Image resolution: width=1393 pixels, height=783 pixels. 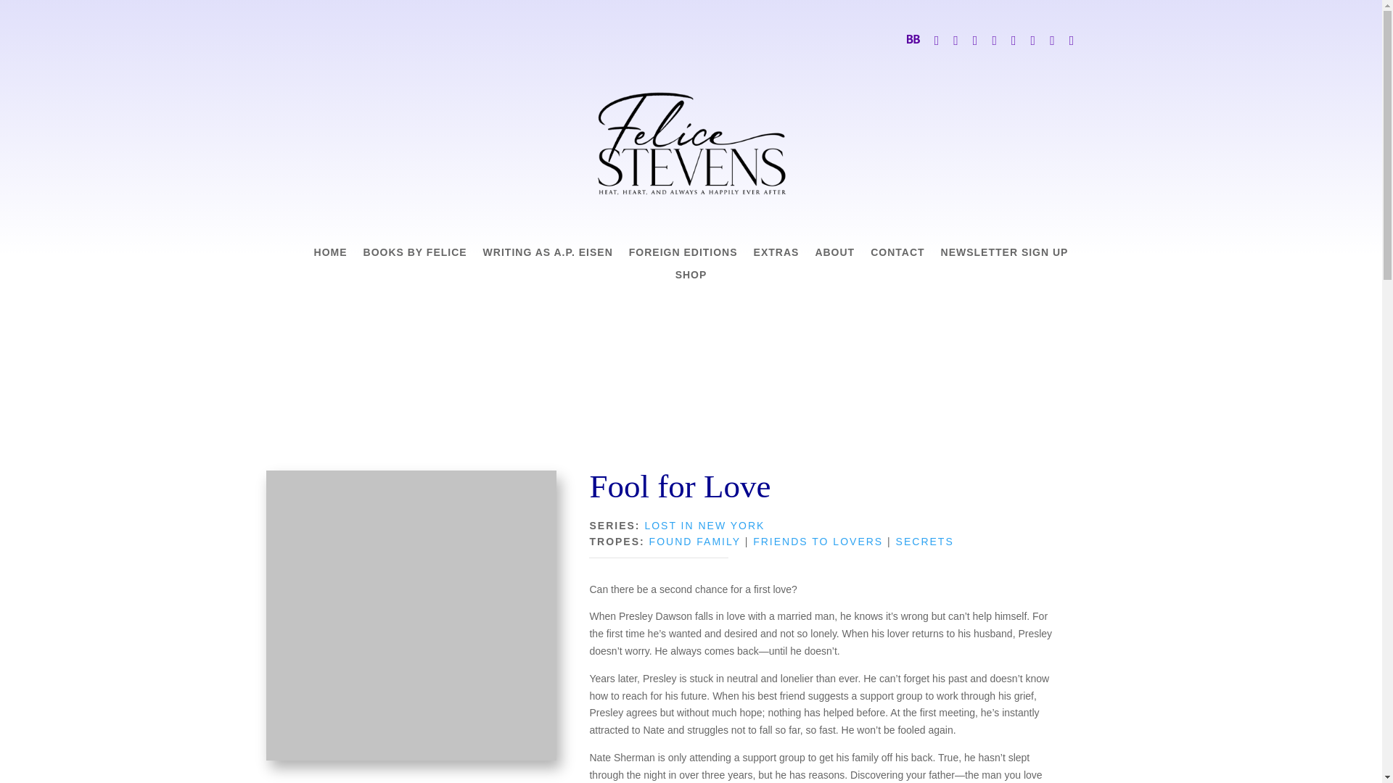 What do you see at coordinates (897, 255) in the screenshot?
I see `CONTACT` at bounding box center [897, 255].